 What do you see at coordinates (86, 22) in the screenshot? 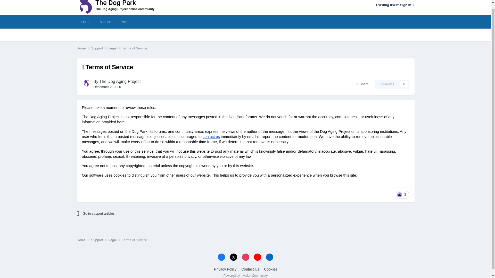
I see `Home` at bounding box center [86, 22].